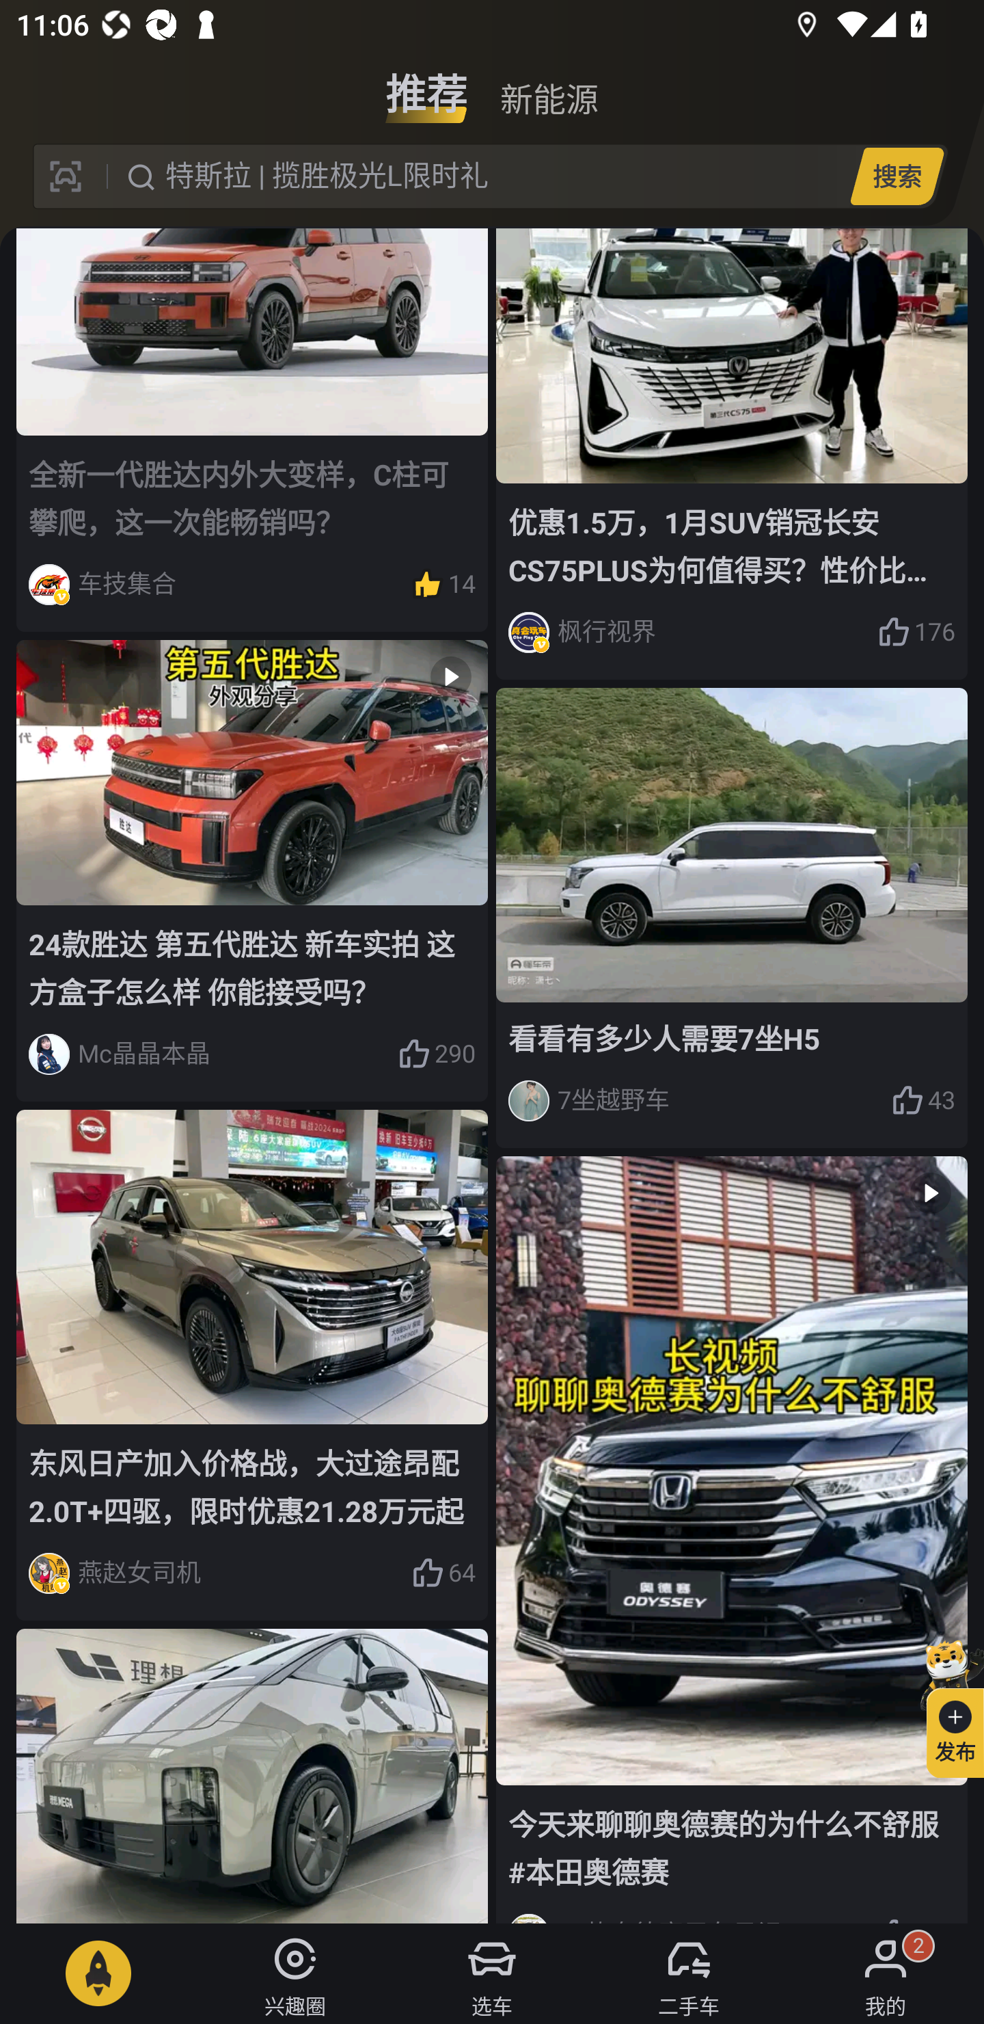 The width and height of the screenshot is (984, 2024). What do you see at coordinates (492, 1973) in the screenshot?
I see ` 选车` at bounding box center [492, 1973].